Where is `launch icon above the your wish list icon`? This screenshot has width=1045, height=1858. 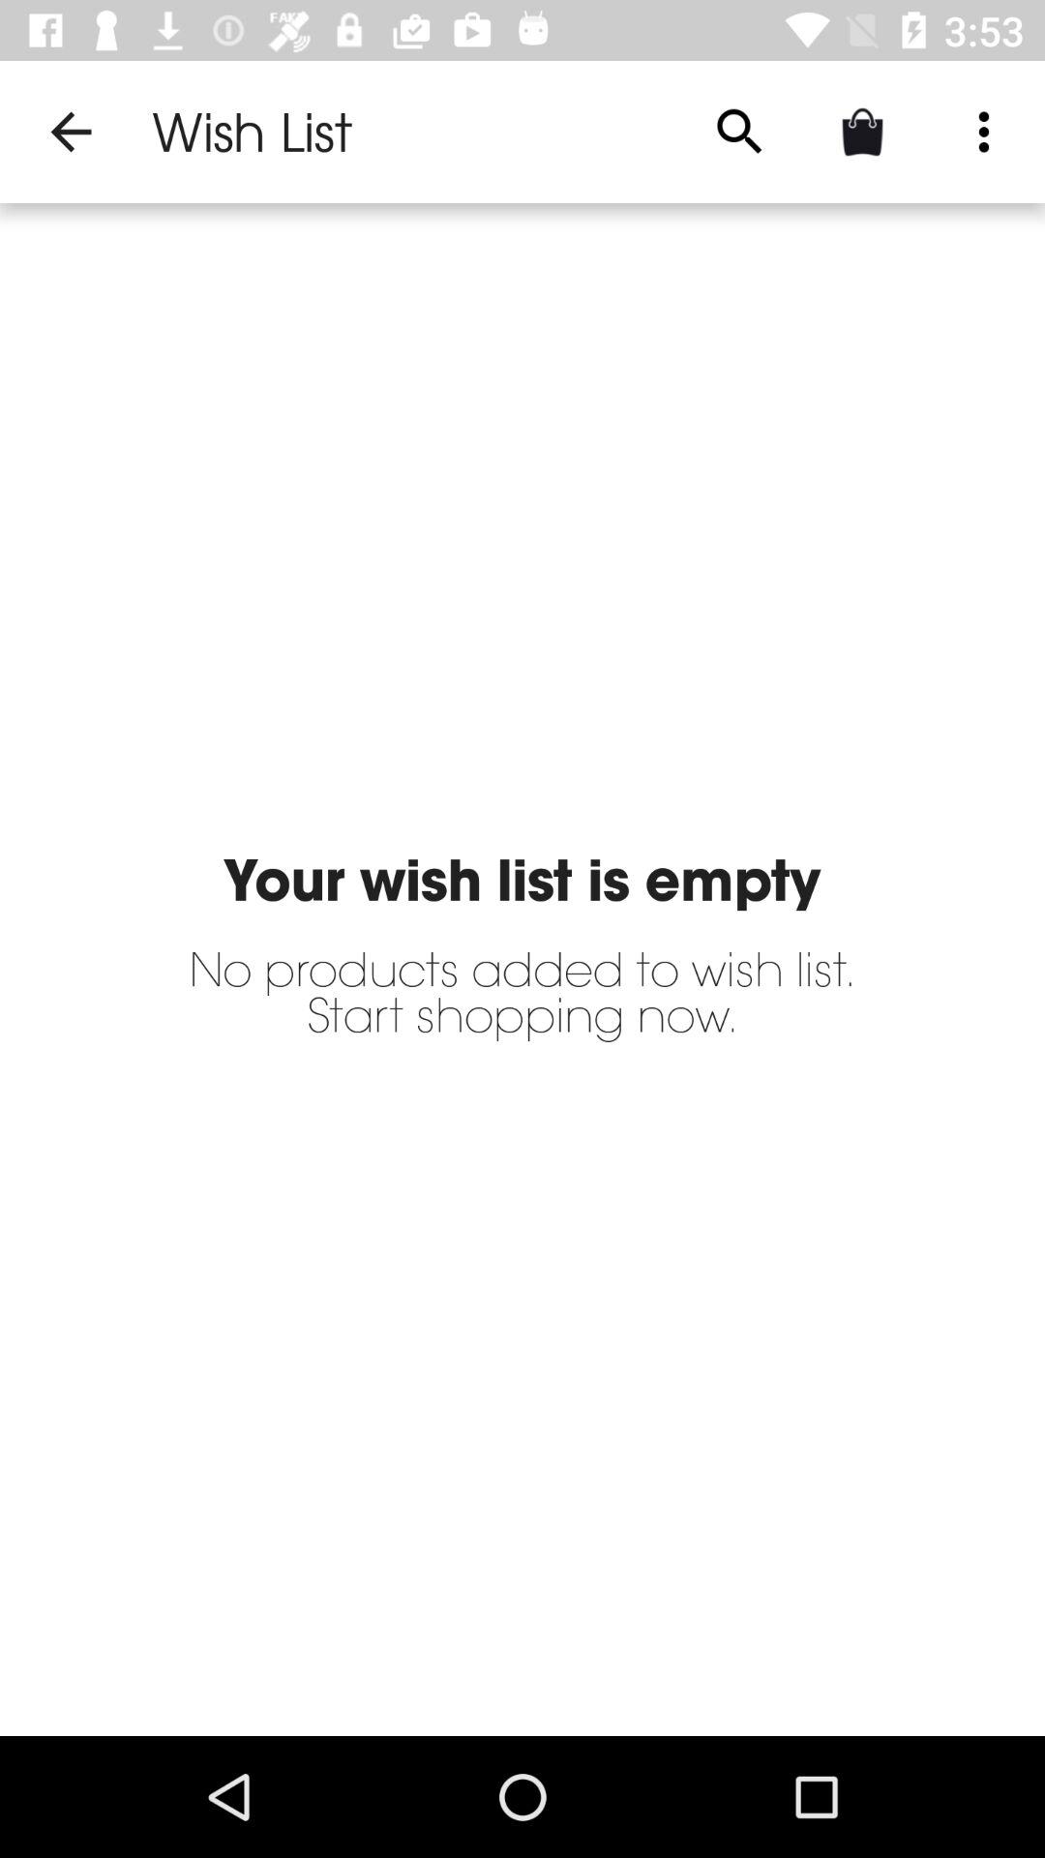 launch icon above the your wish list icon is located at coordinates (71, 132).